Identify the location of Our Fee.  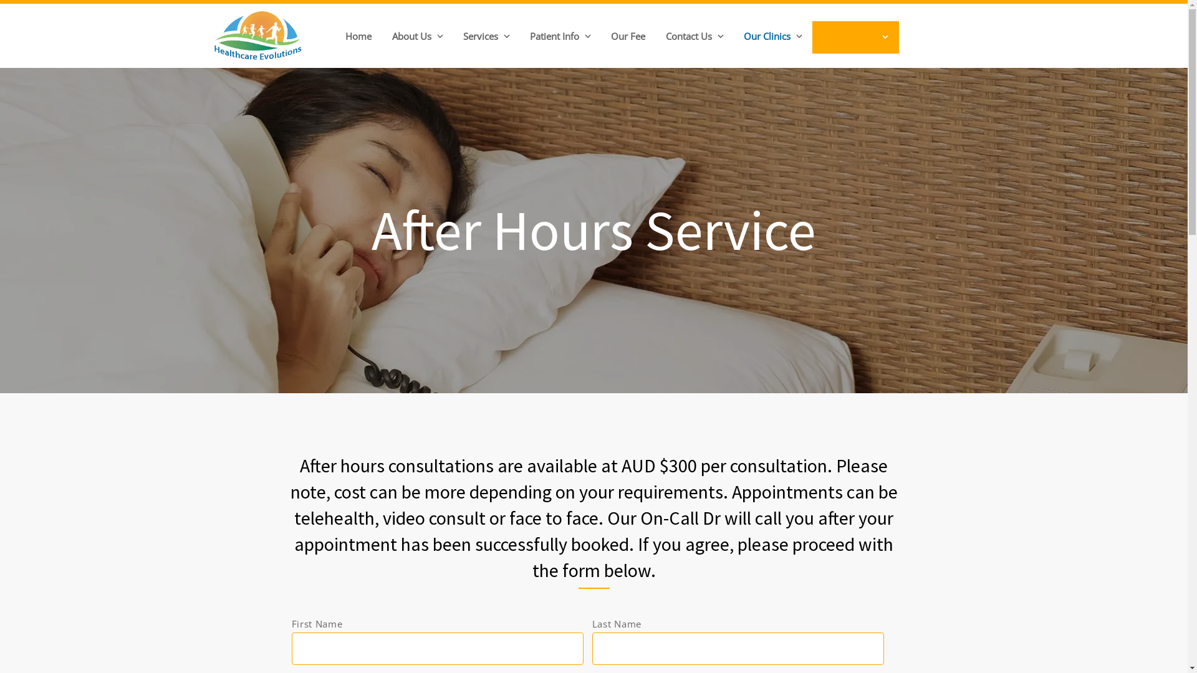
(628, 37).